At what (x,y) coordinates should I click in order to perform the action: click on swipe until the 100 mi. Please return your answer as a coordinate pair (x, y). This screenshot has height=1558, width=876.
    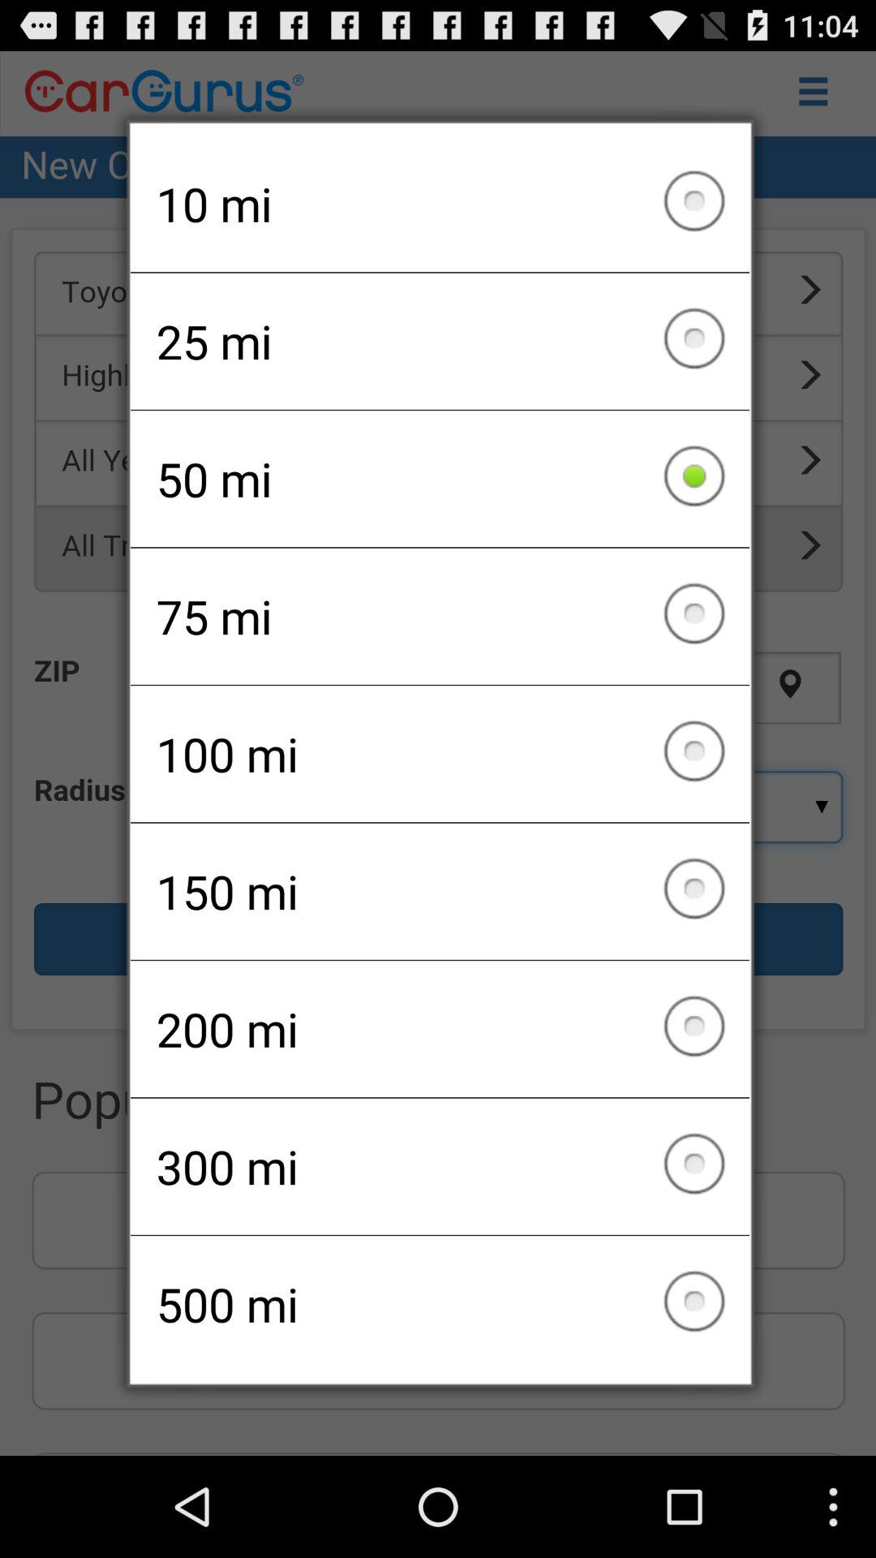
    Looking at the image, I should click on (440, 754).